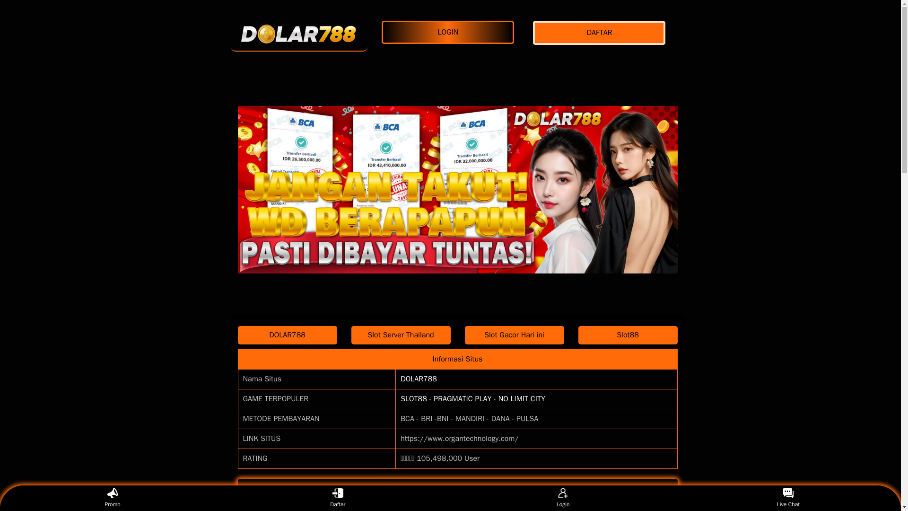  Describe the element at coordinates (602, 33) in the screenshot. I see `DAFTAR` at that location.